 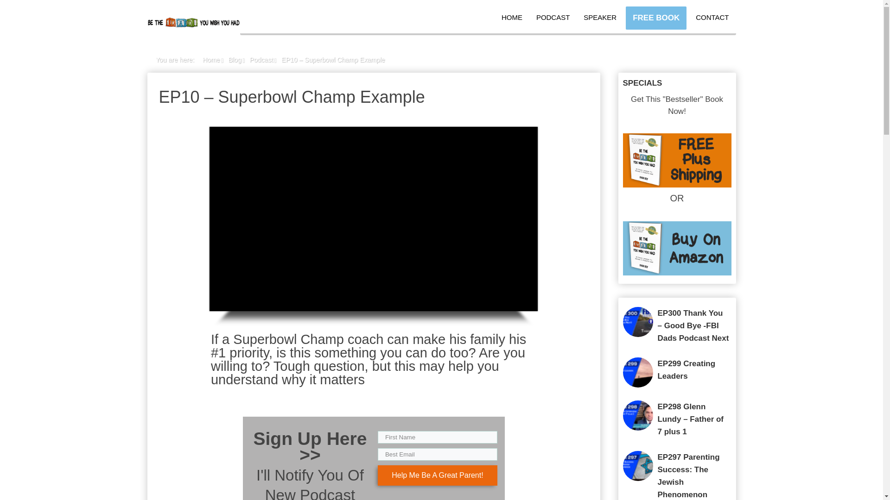 What do you see at coordinates (655, 18) in the screenshot?
I see `FREE BOOK` at bounding box center [655, 18].